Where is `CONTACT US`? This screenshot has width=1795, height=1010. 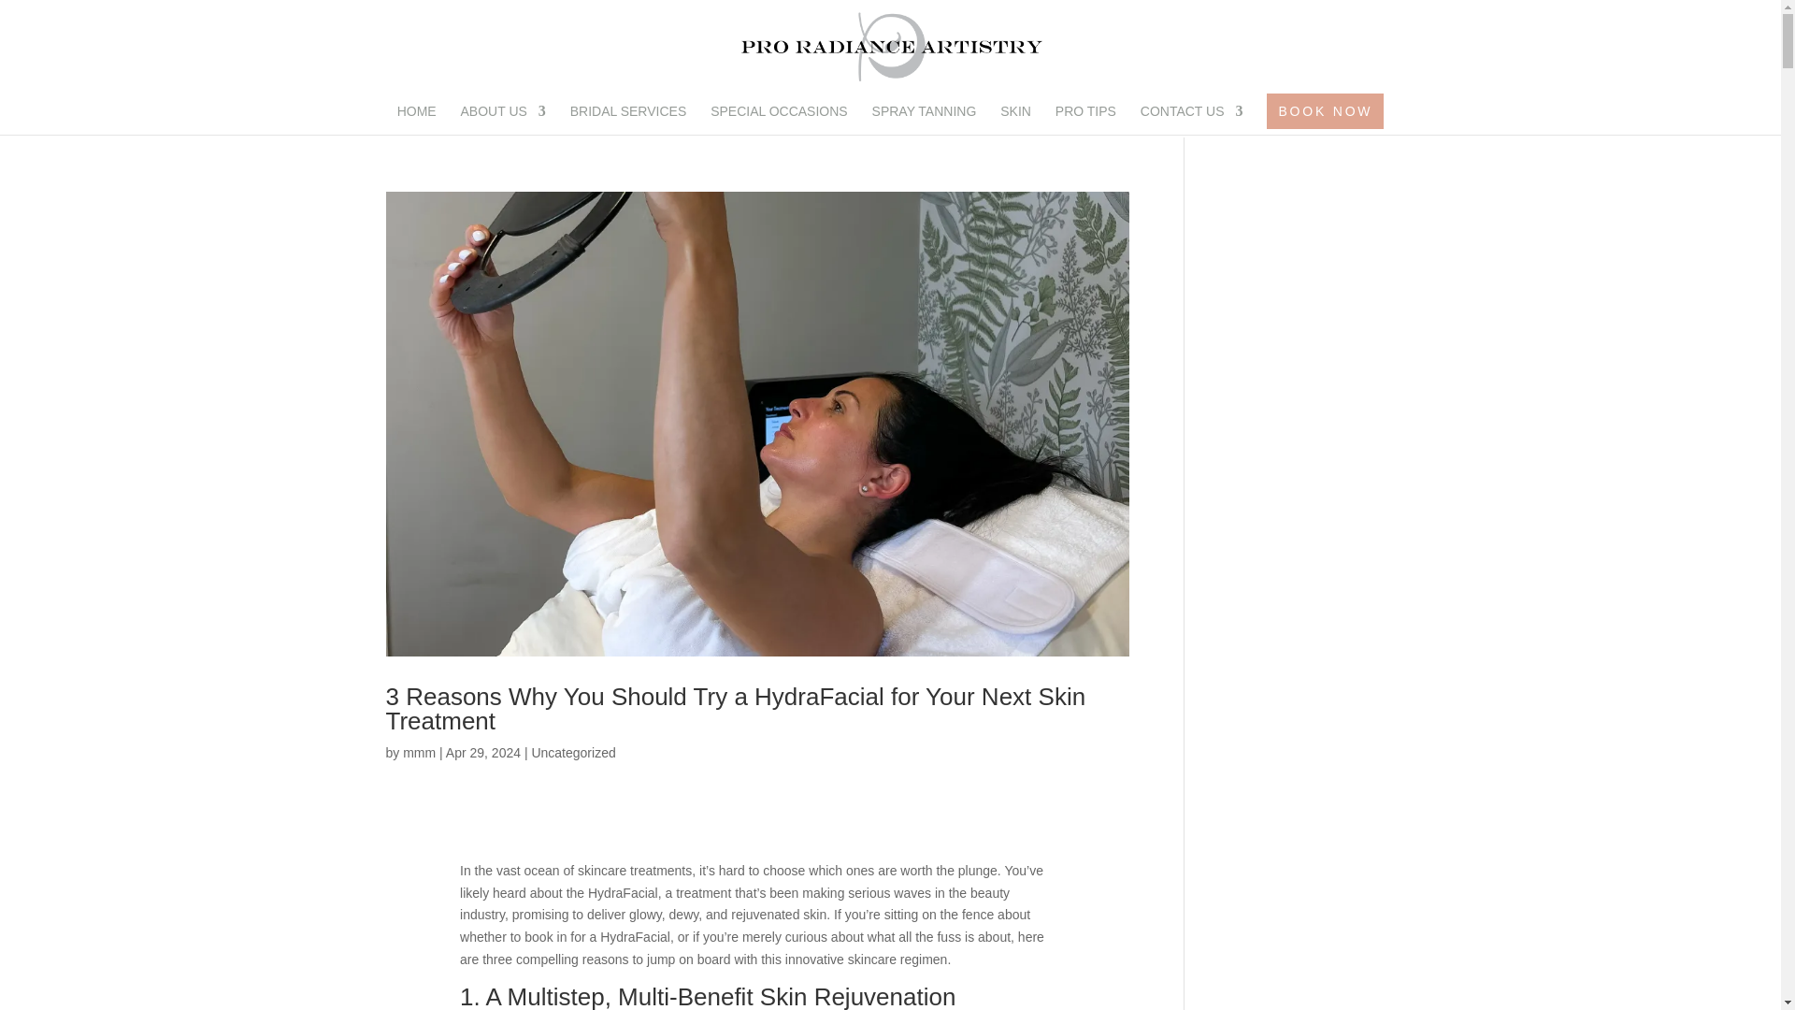 CONTACT US is located at coordinates (1191, 120).